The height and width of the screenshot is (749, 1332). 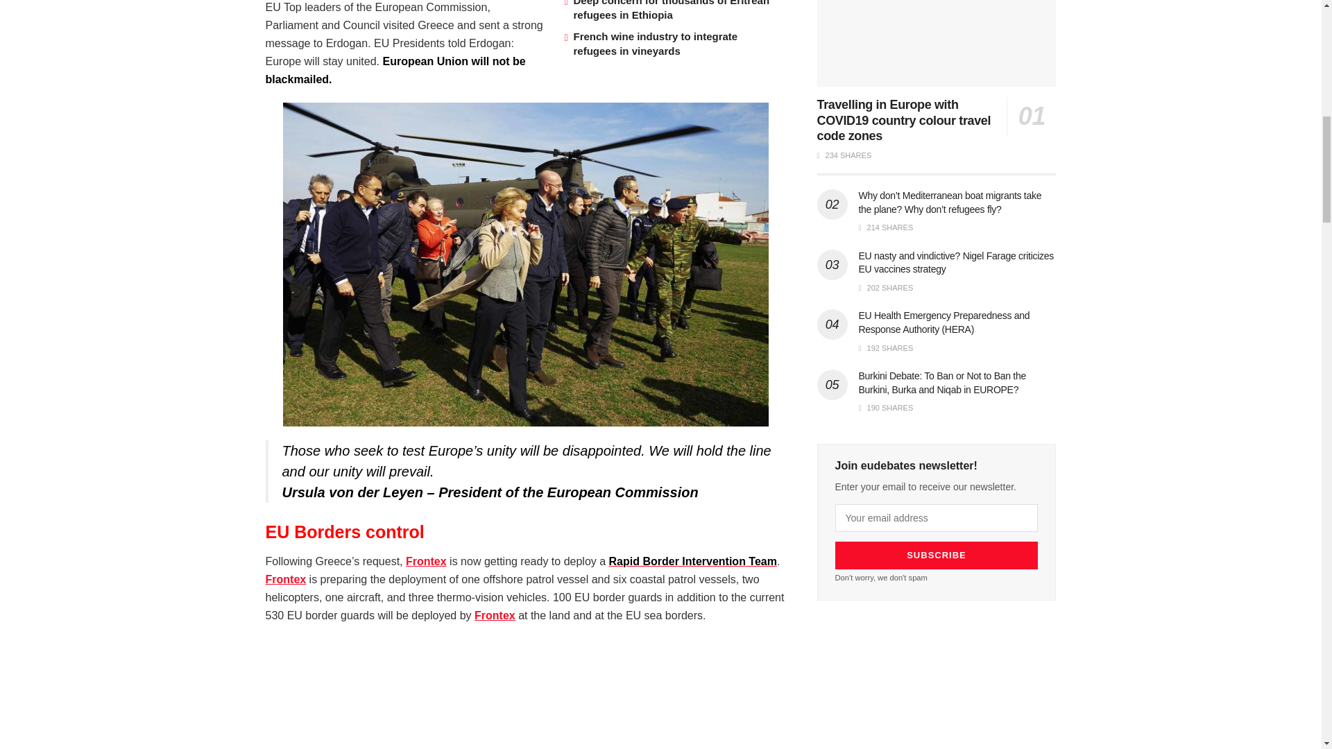 What do you see at coordinates (692, 561) in the screenshot?
I see `Rapid Border Intervention Team` at bounding box center [692, 561].